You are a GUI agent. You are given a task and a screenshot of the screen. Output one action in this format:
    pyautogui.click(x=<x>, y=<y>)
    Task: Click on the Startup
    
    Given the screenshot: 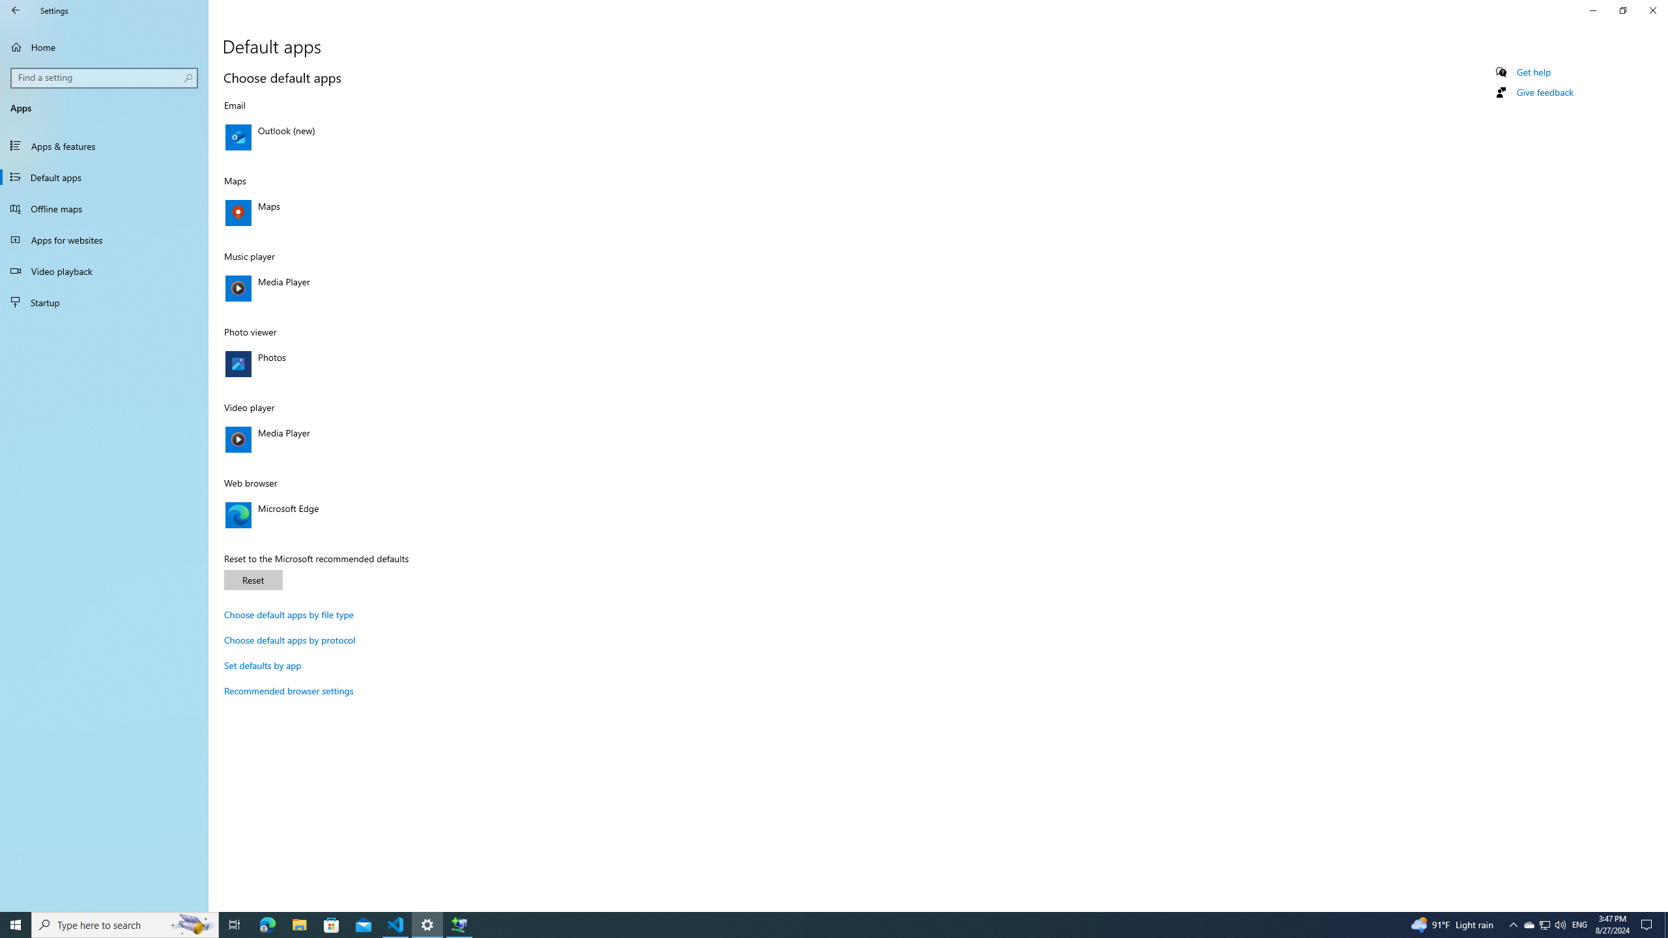 What is the action you would take?
    pyautogui.click(x=104, y=302)
    